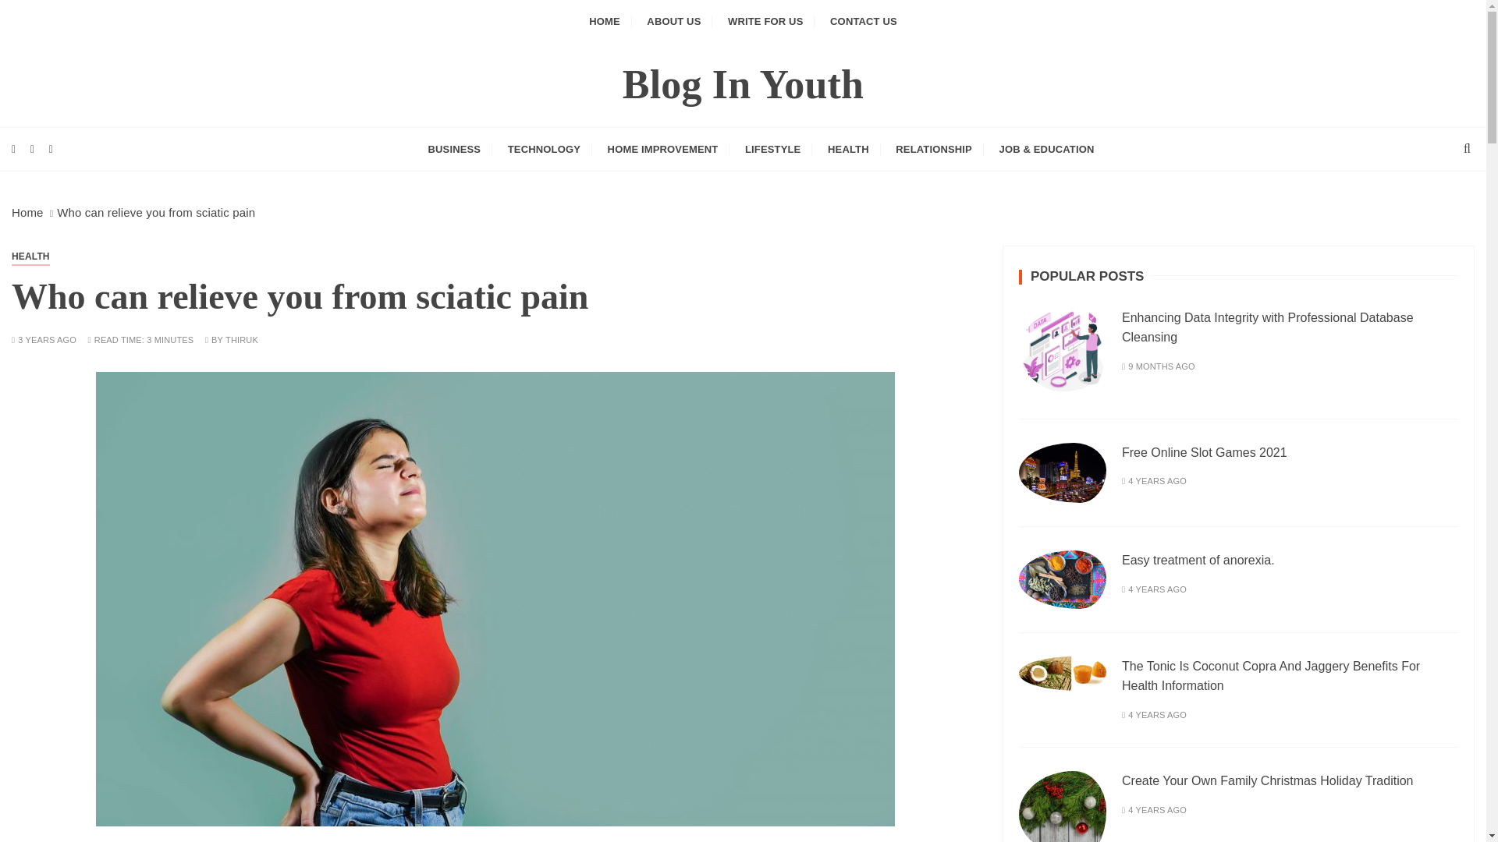 Image resolution: width=1498 pixels, height=842 pixels. What do you see at coordinates (30, 256) in the screenshot?
I see `HEALTH` at bounding box center [30, 256].